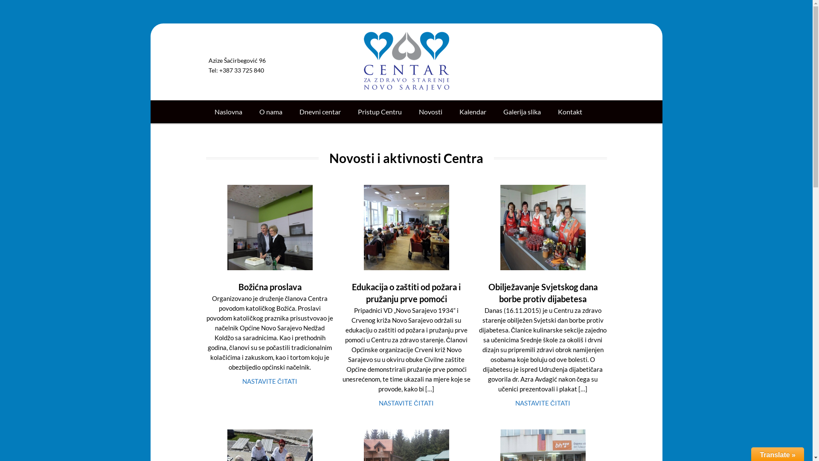  What do you see at coordinates (473, 112) in the screenshot?
I see `Kalendar` at bounding box center [473, 112].